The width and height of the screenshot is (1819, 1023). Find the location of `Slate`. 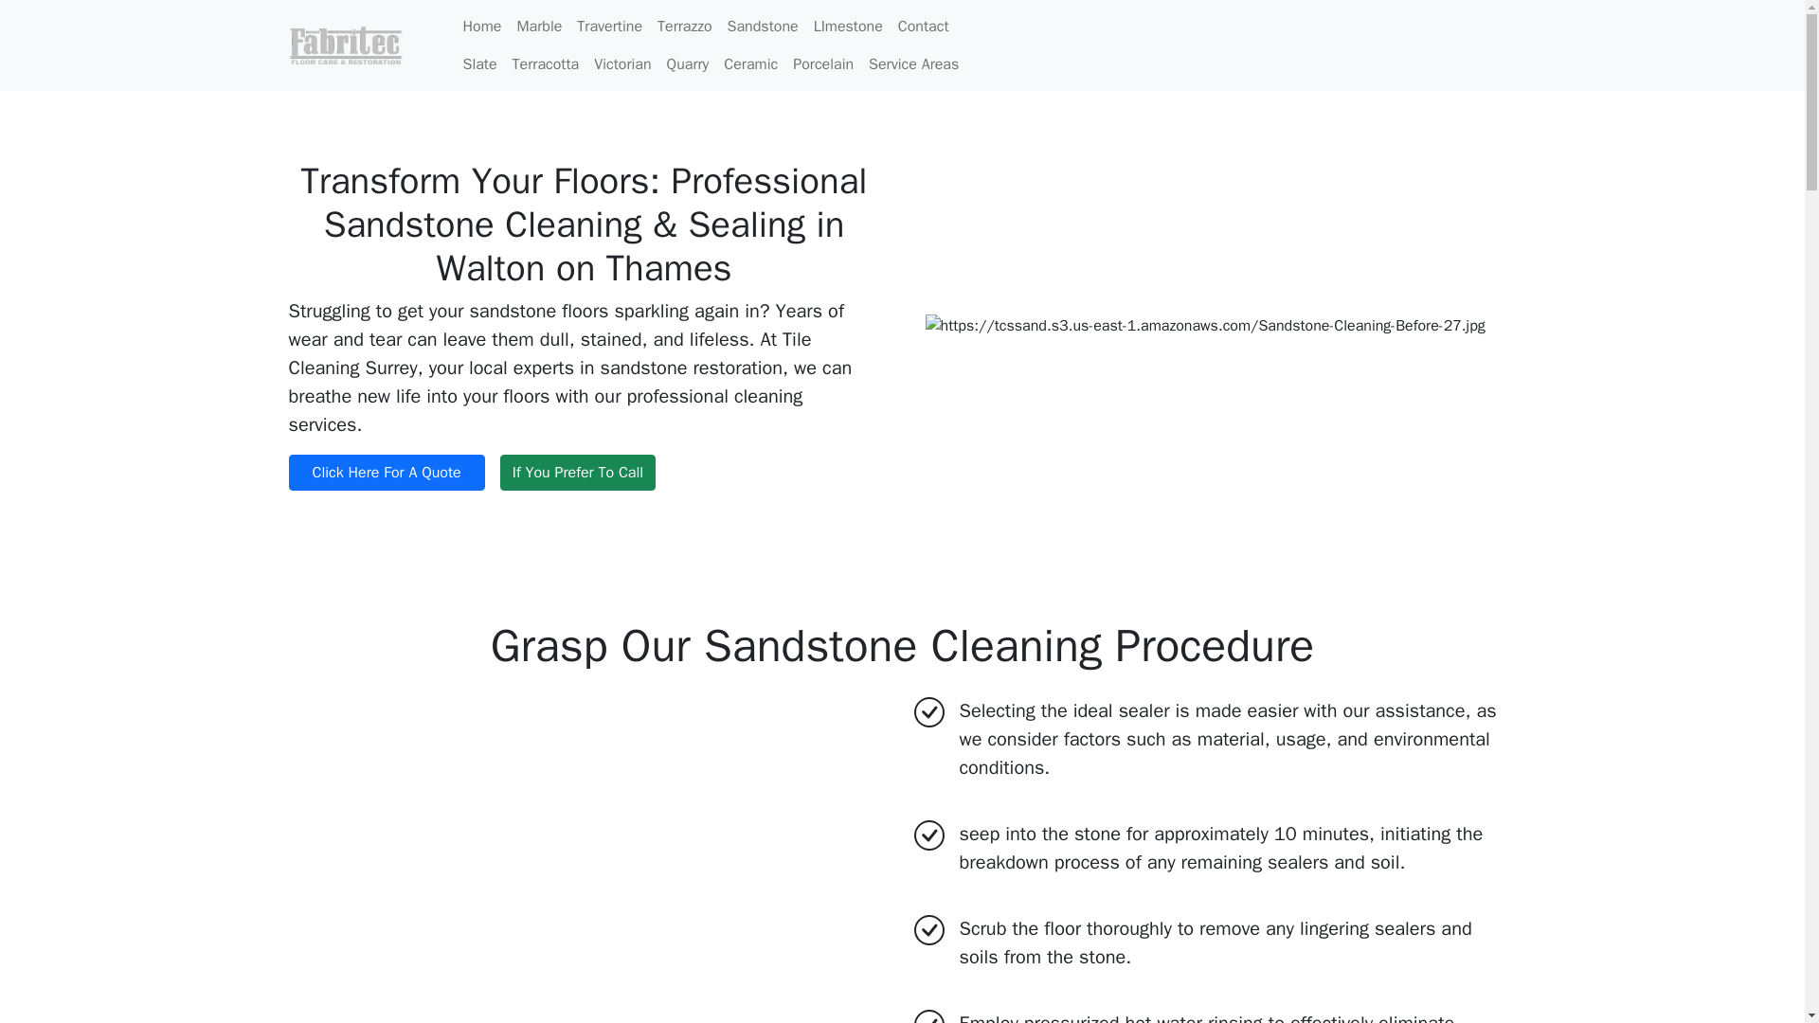

Slate is located at coordinates (479, 63).